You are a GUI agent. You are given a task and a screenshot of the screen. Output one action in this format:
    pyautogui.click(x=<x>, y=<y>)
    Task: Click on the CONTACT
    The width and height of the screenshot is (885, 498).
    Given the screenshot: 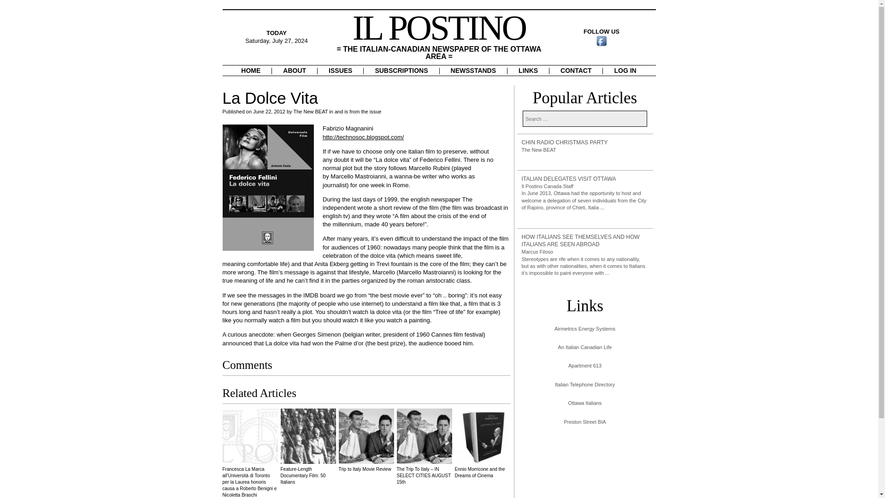 What is the action you would take?
    pyautogui.click(x=576, y=70)
    